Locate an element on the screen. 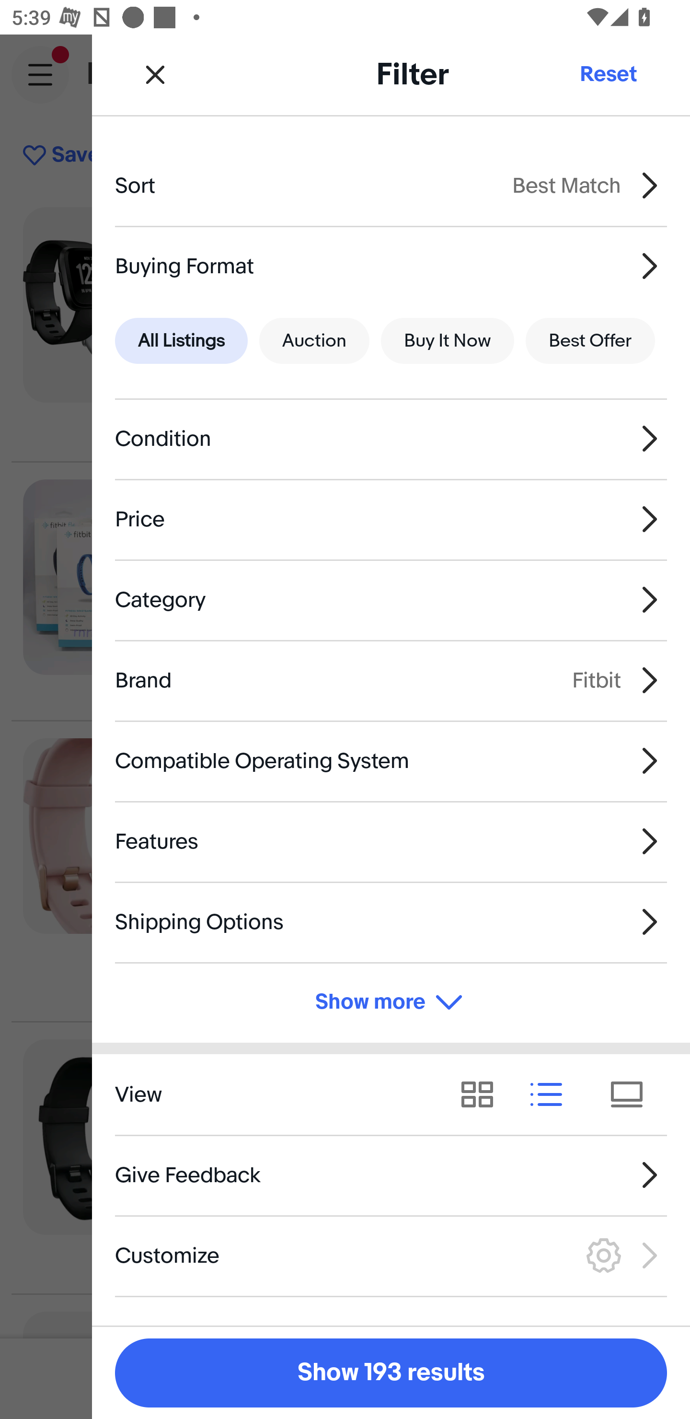 This screenshot has width=690, height=1419. Show 193 results is located at coordinates (391, 1373).